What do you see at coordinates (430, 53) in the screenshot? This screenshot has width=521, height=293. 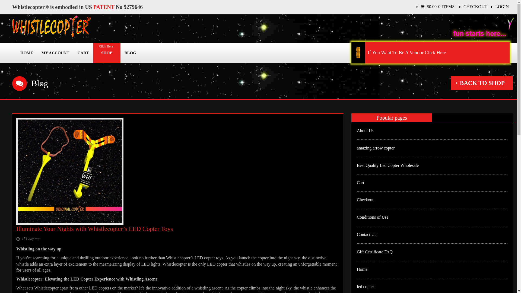 I see `  If You Want To Be A Vendor Click Here` at bounding box center [430, 53].